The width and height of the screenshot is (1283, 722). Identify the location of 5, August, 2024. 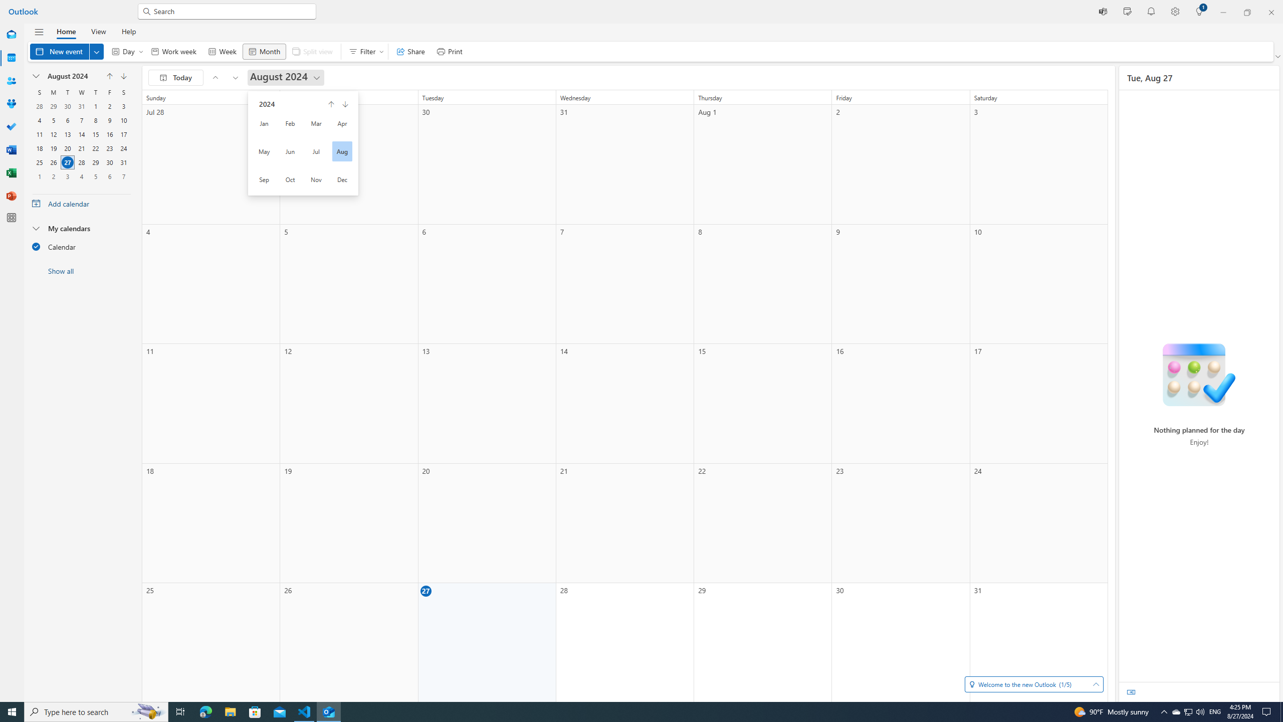
(53, 120).